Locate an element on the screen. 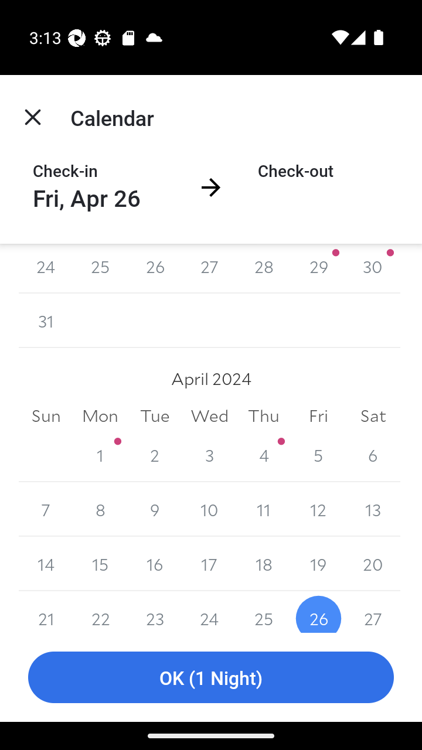 The width and height of the screenshot is (422, 750). 4 4 April 2024 is located at coordinates (264, 455).